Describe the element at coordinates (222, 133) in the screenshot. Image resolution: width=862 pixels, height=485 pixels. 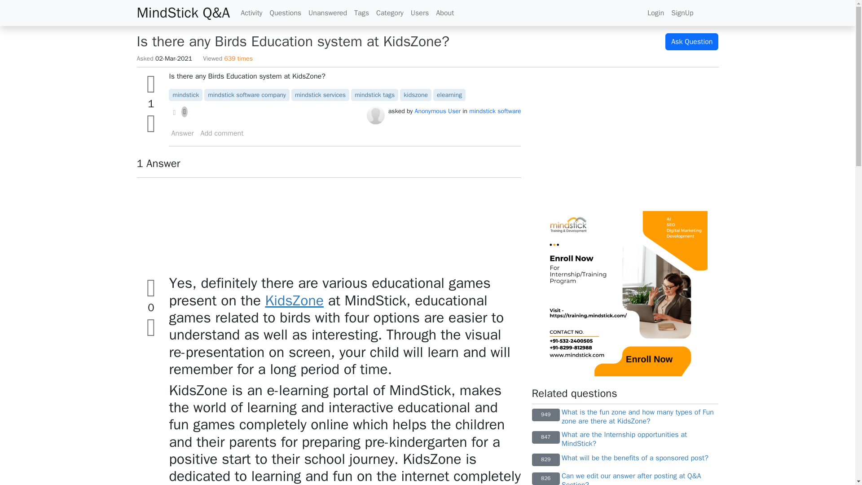
I see `Add a comment on this question` at that location.